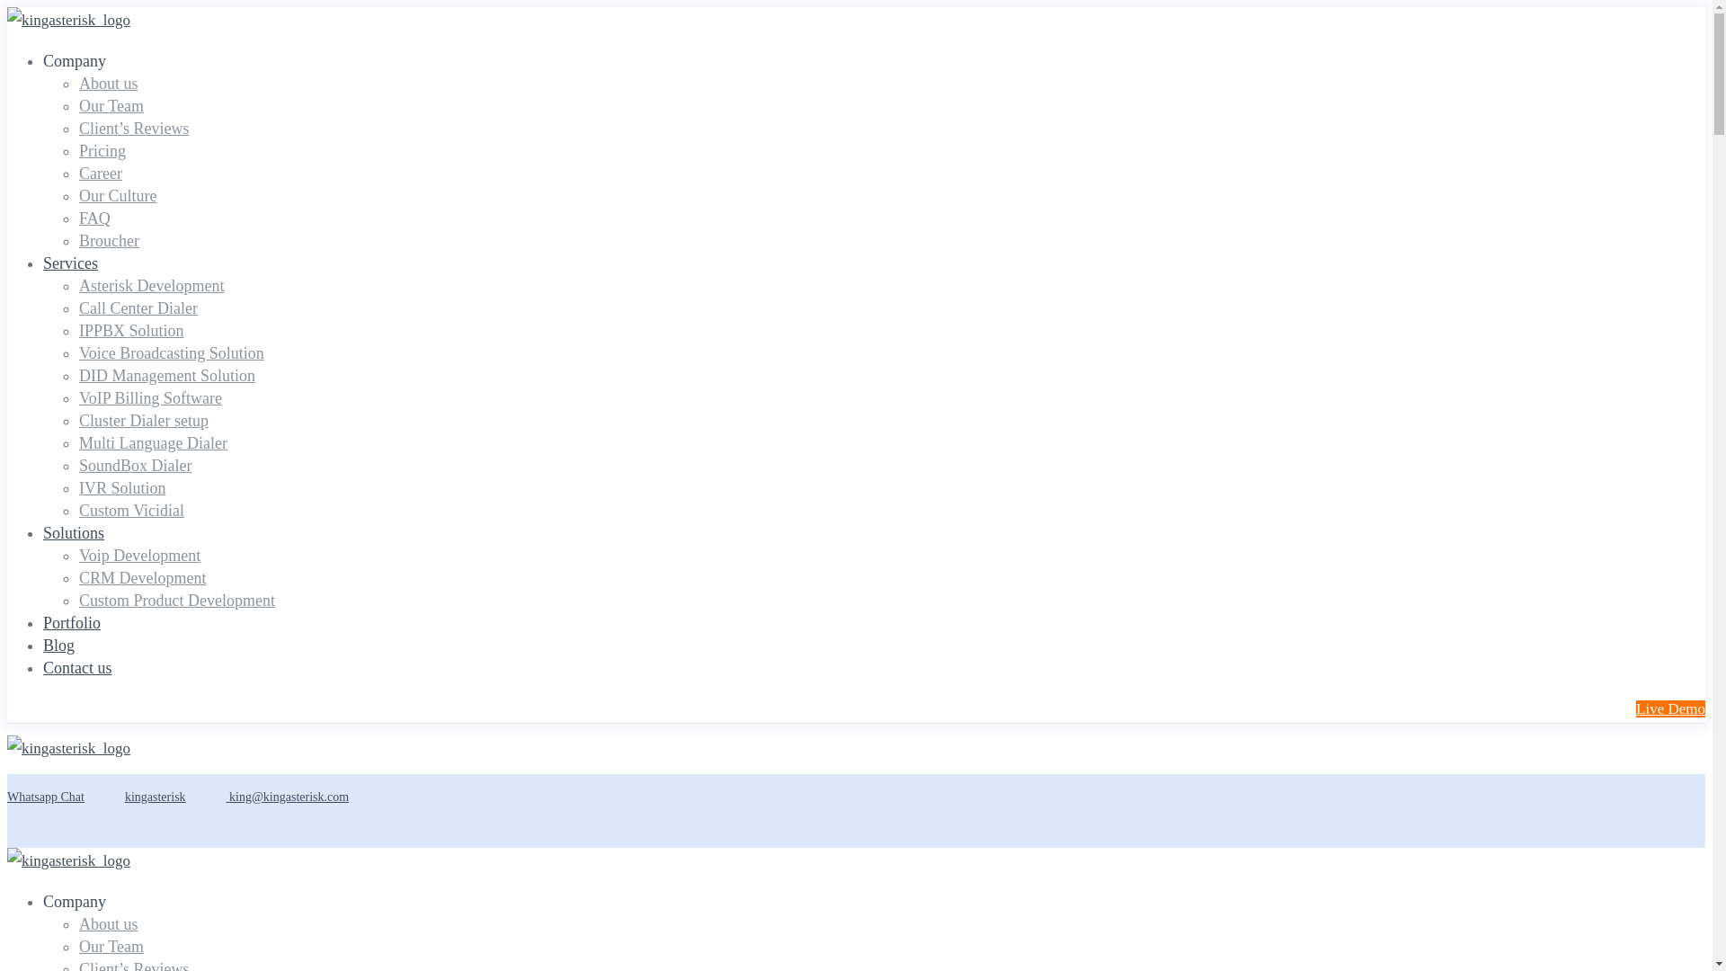  Describe the element at coordinates (131, 511) in the screenshot. I see `Custom Vicidial` at that location.